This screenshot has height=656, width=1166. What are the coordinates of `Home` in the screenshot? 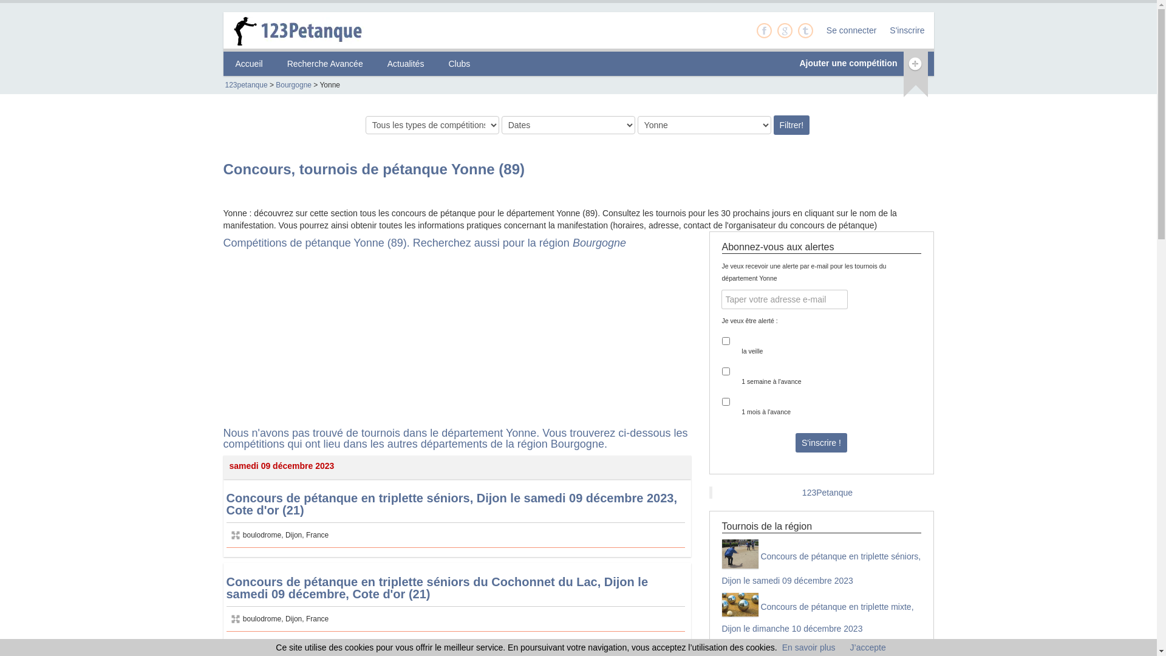 It's located at (308, 30).